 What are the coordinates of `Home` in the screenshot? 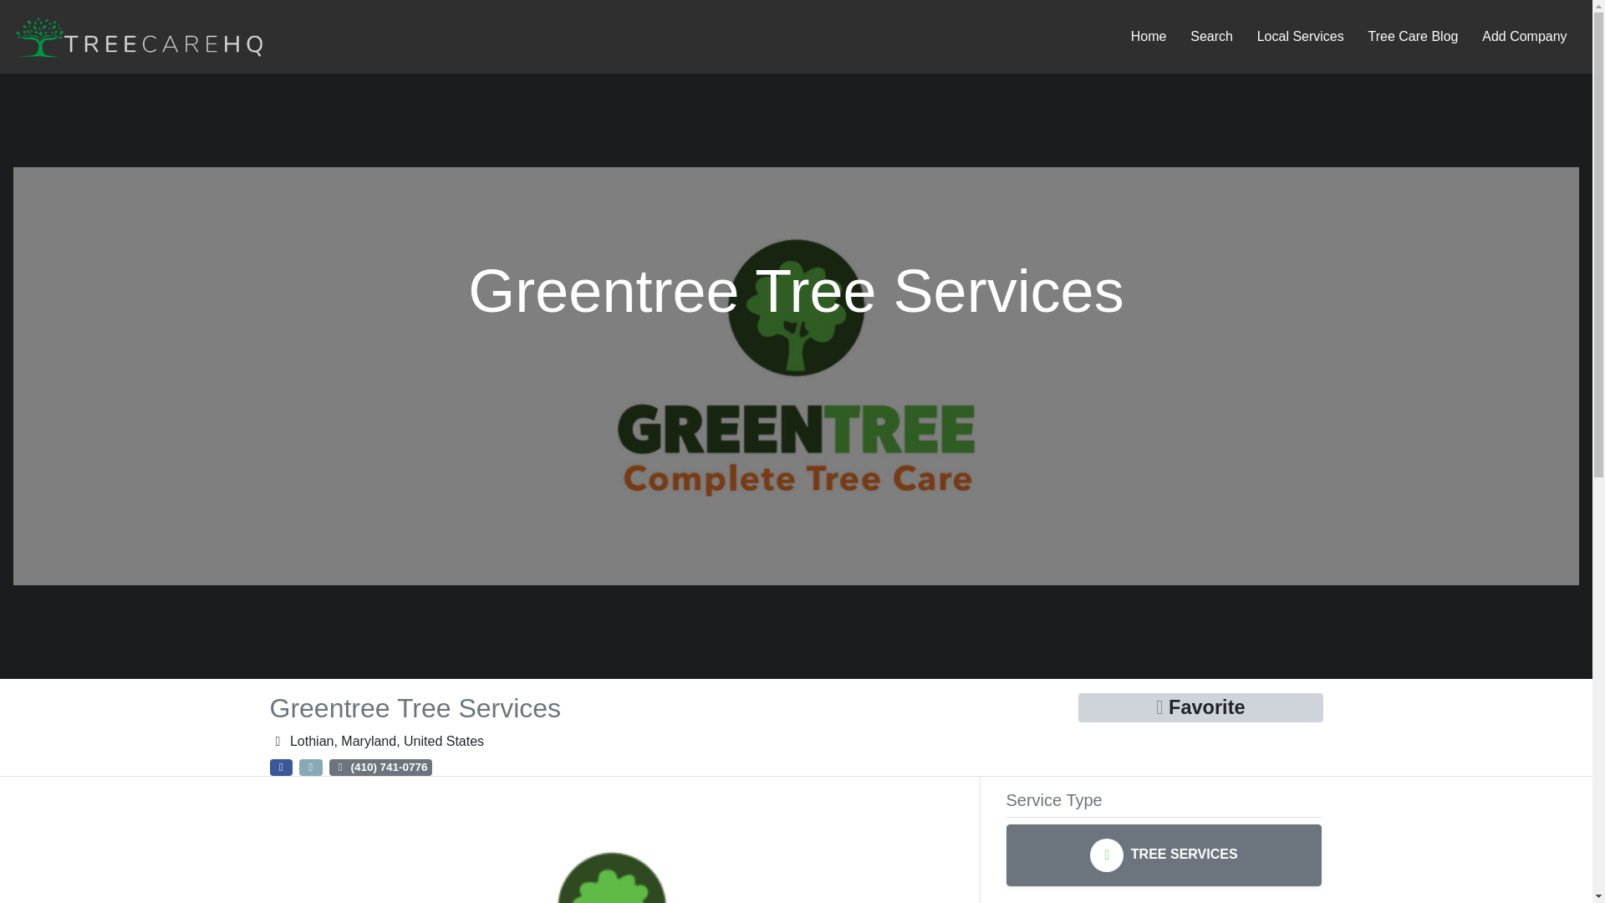 It's located at (1149, 37).